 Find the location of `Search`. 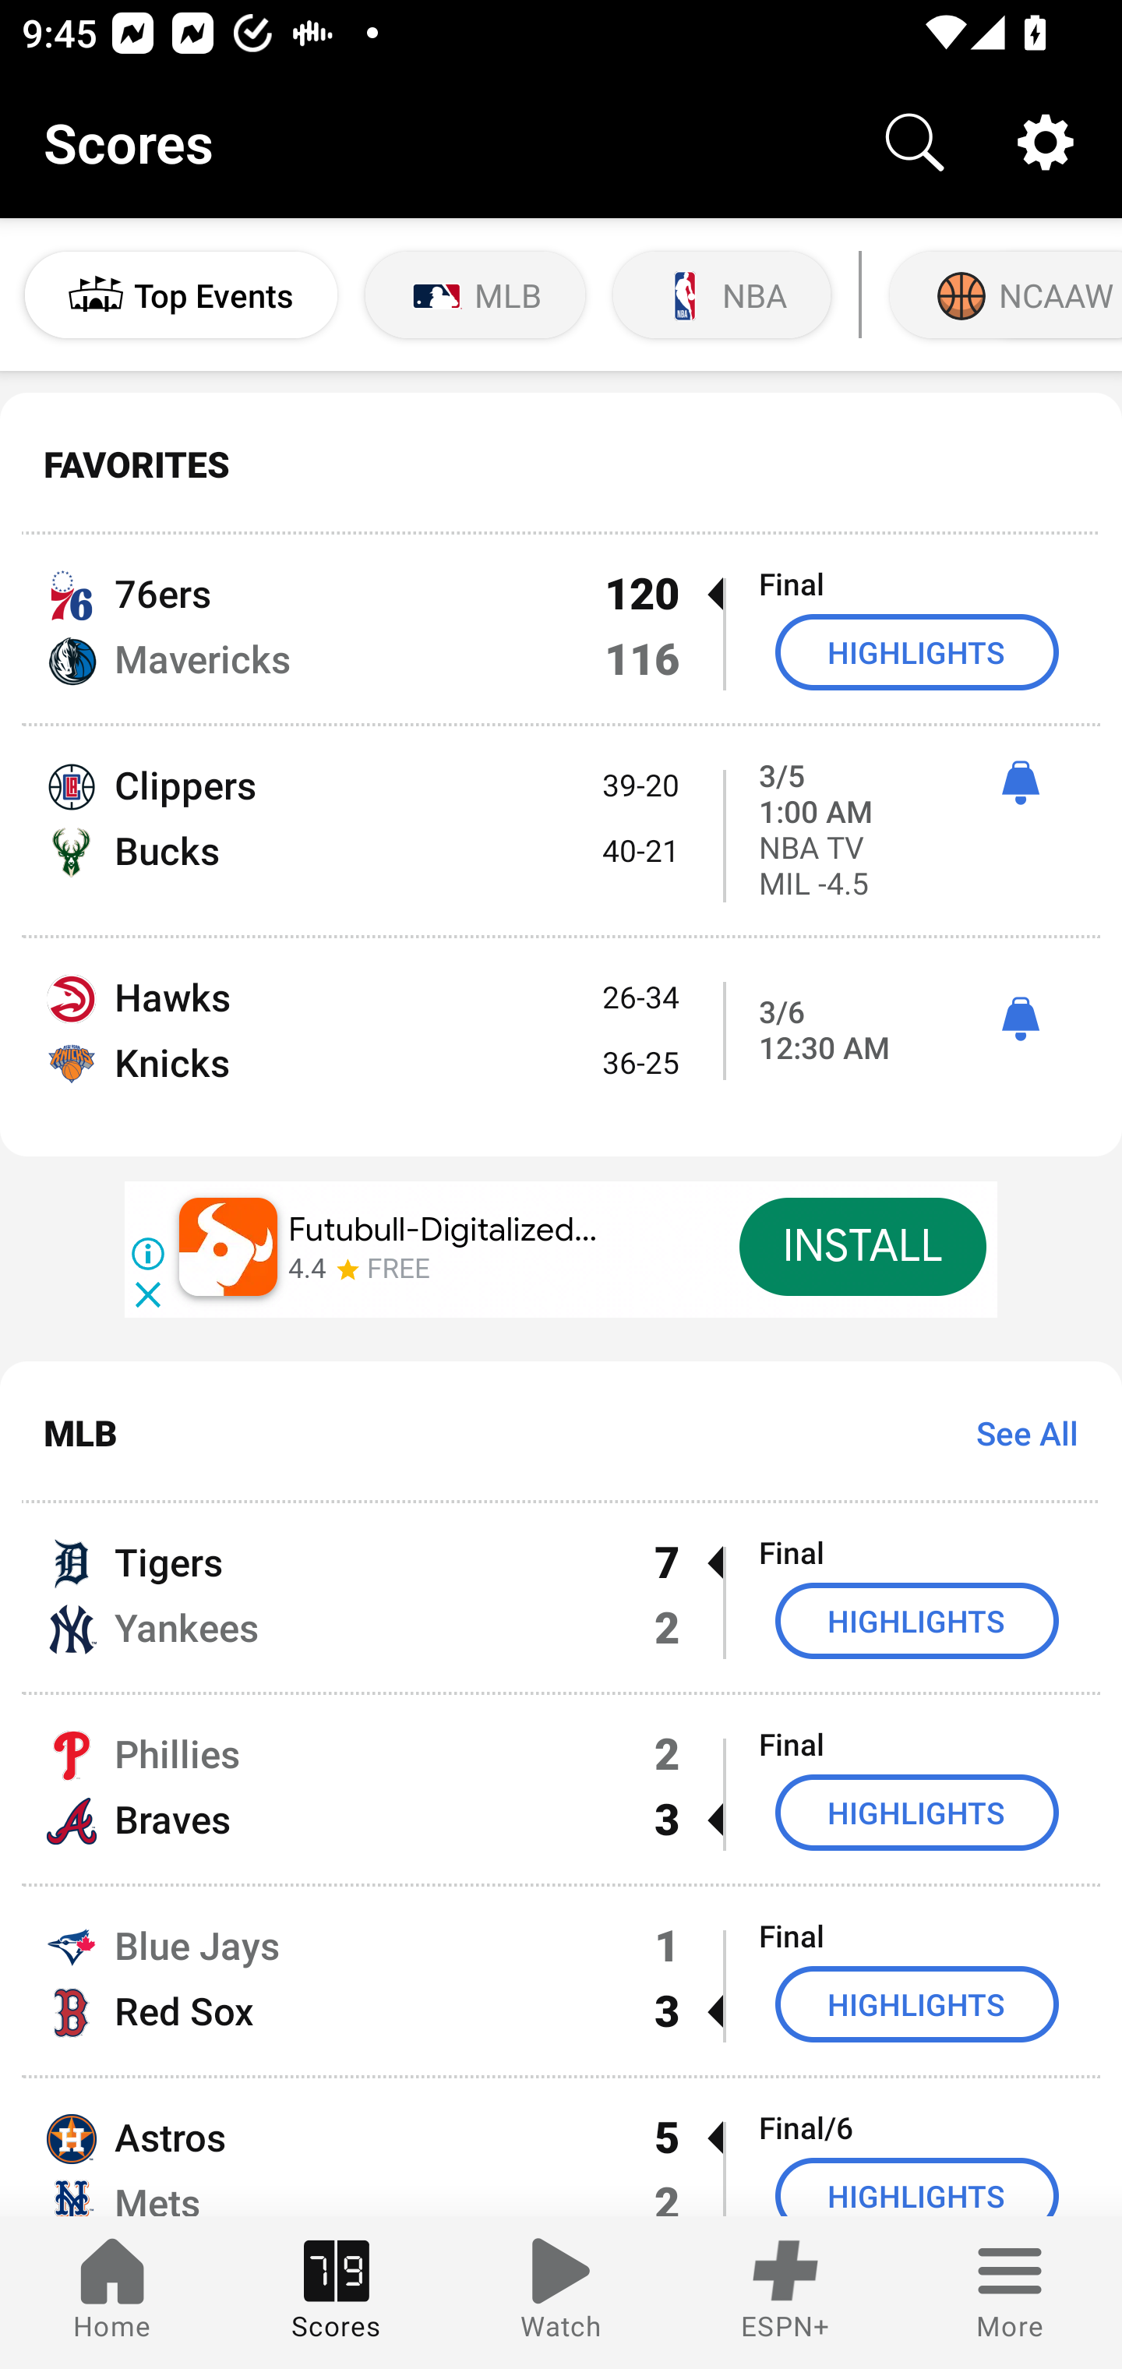

Search is located at coordinates (915, 142).